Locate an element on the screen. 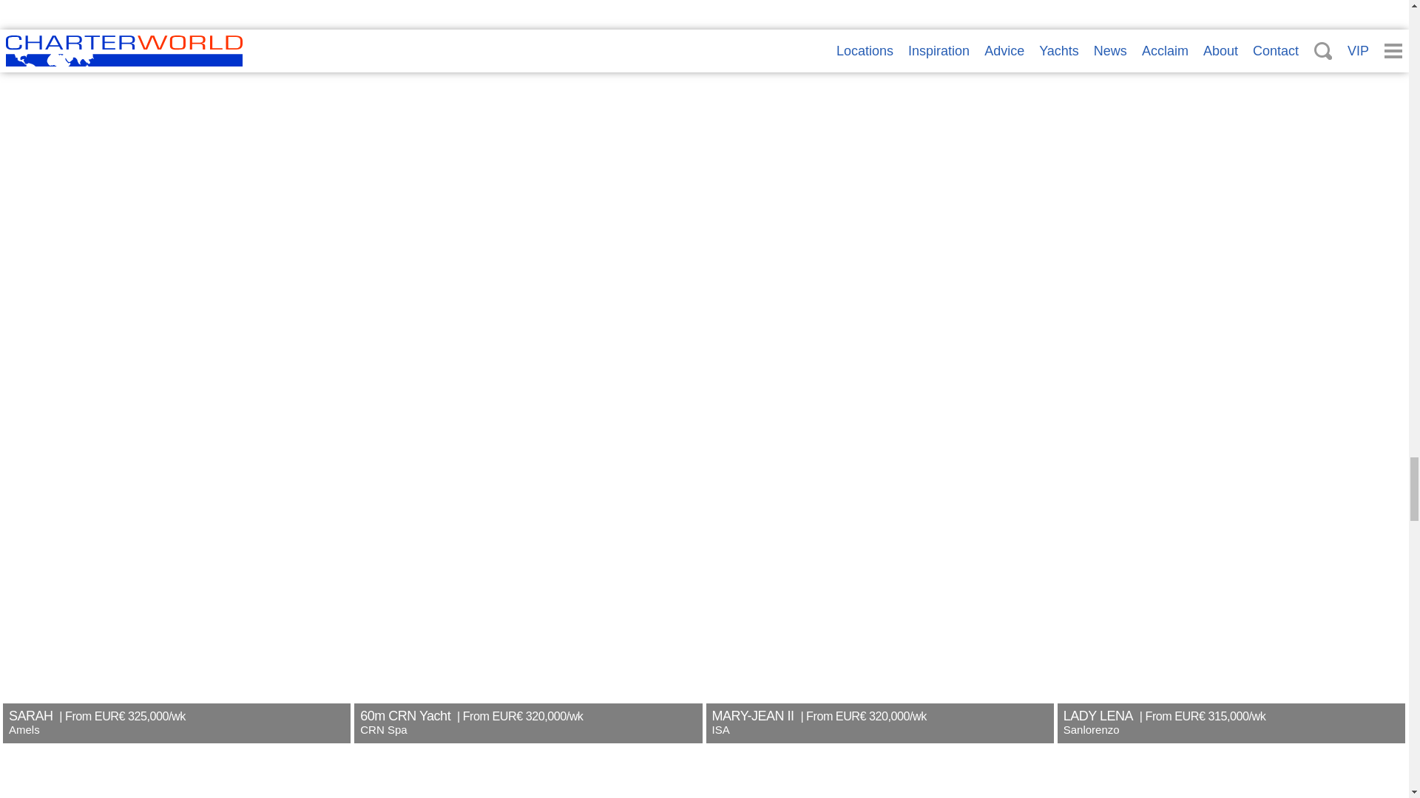 This screenshot has height=798, width=1420. SARAH is located at coordinates (176, 96).